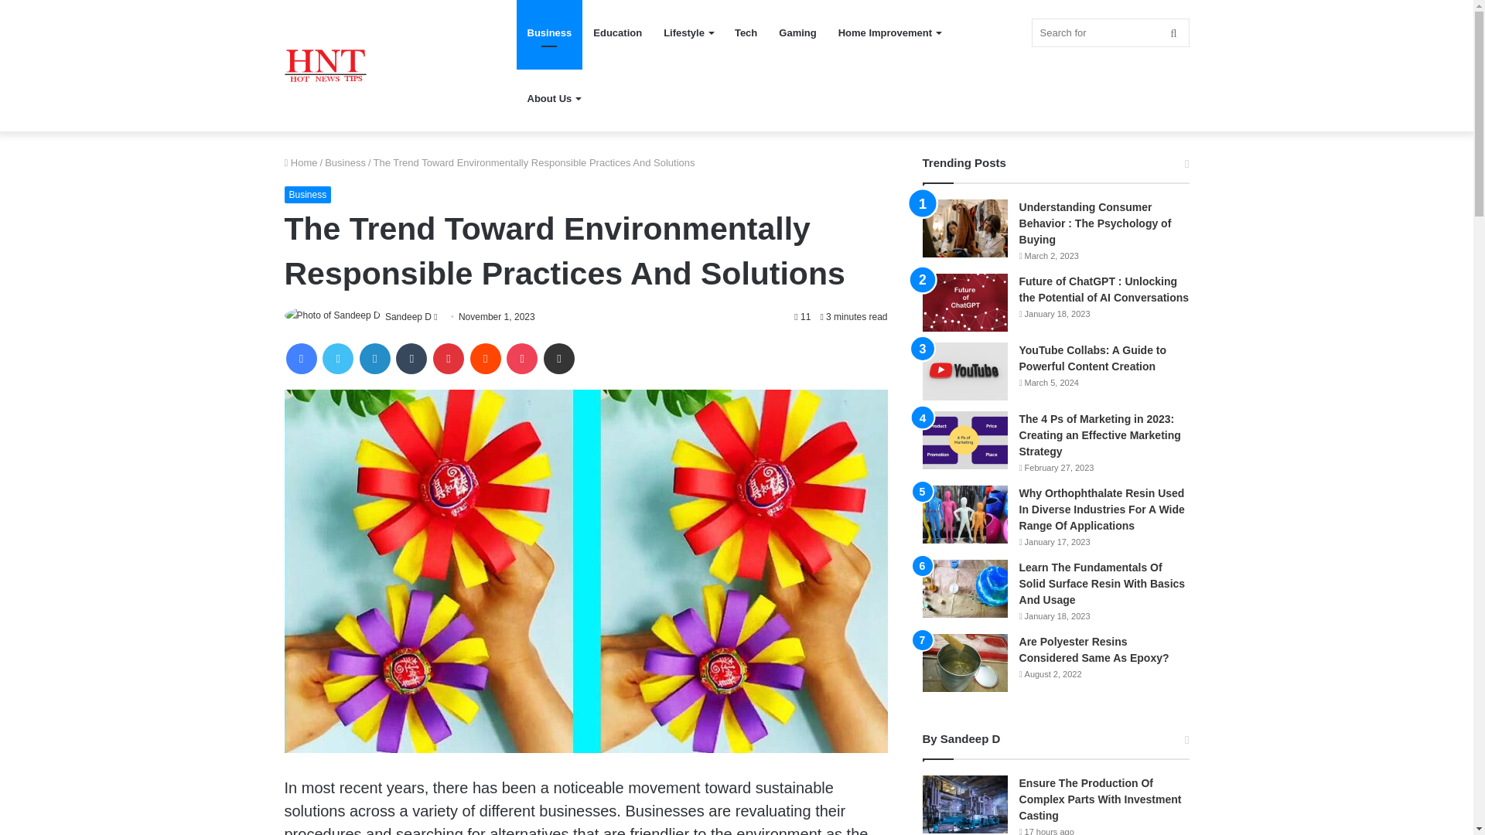  Describe the element at coordinates (374, 358) in the screenshot. I see `LinkedIn` at that location.